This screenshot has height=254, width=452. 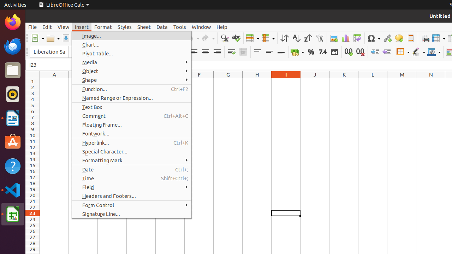 I want to click on H1, so click(x=257, y=81).